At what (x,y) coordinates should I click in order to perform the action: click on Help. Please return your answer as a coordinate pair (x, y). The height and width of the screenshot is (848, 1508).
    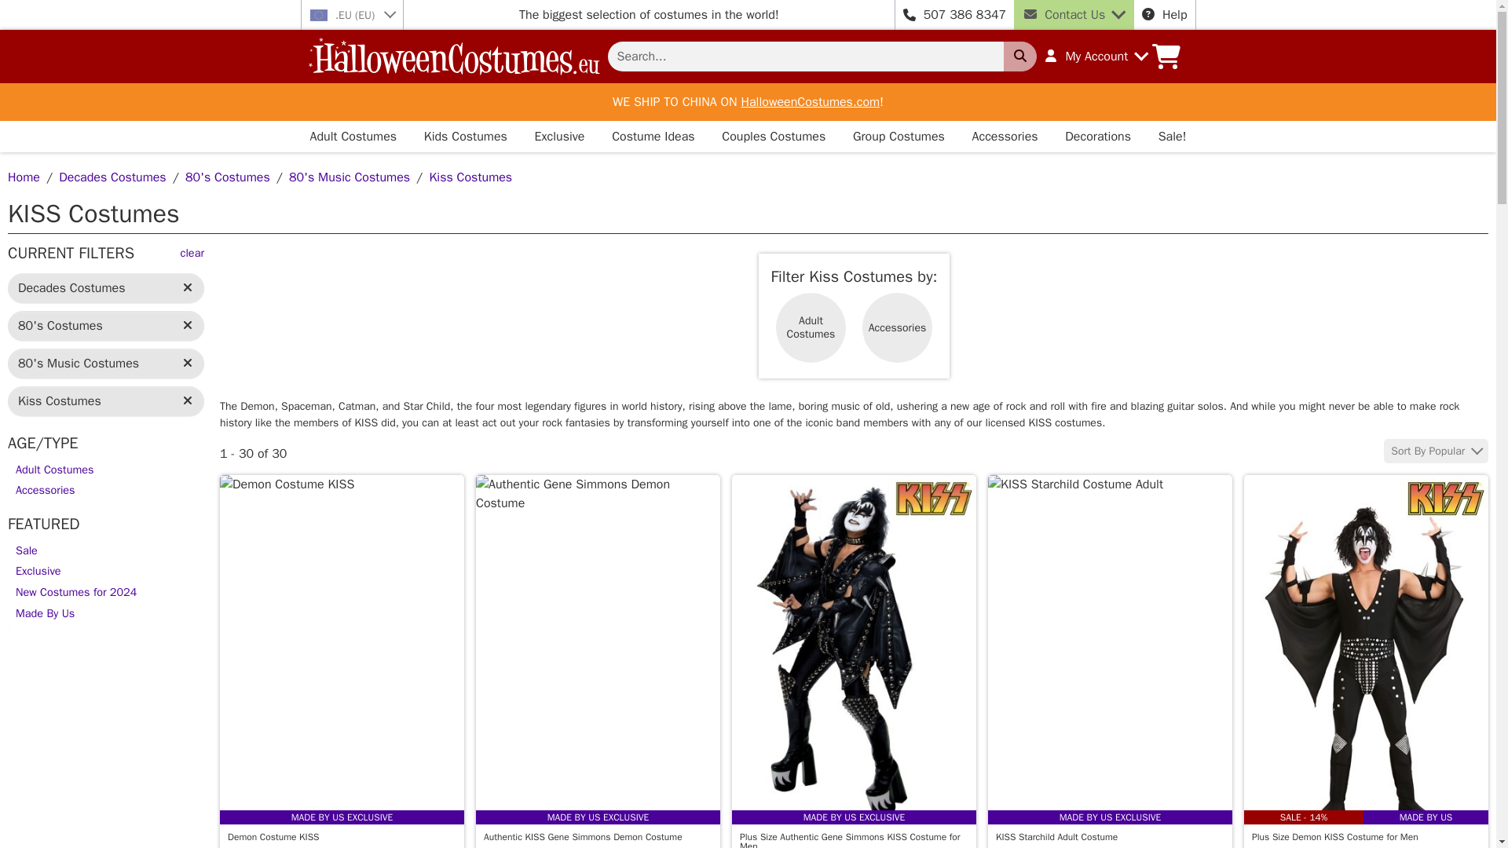
    Looking at the image, I should click on (1164, 14).